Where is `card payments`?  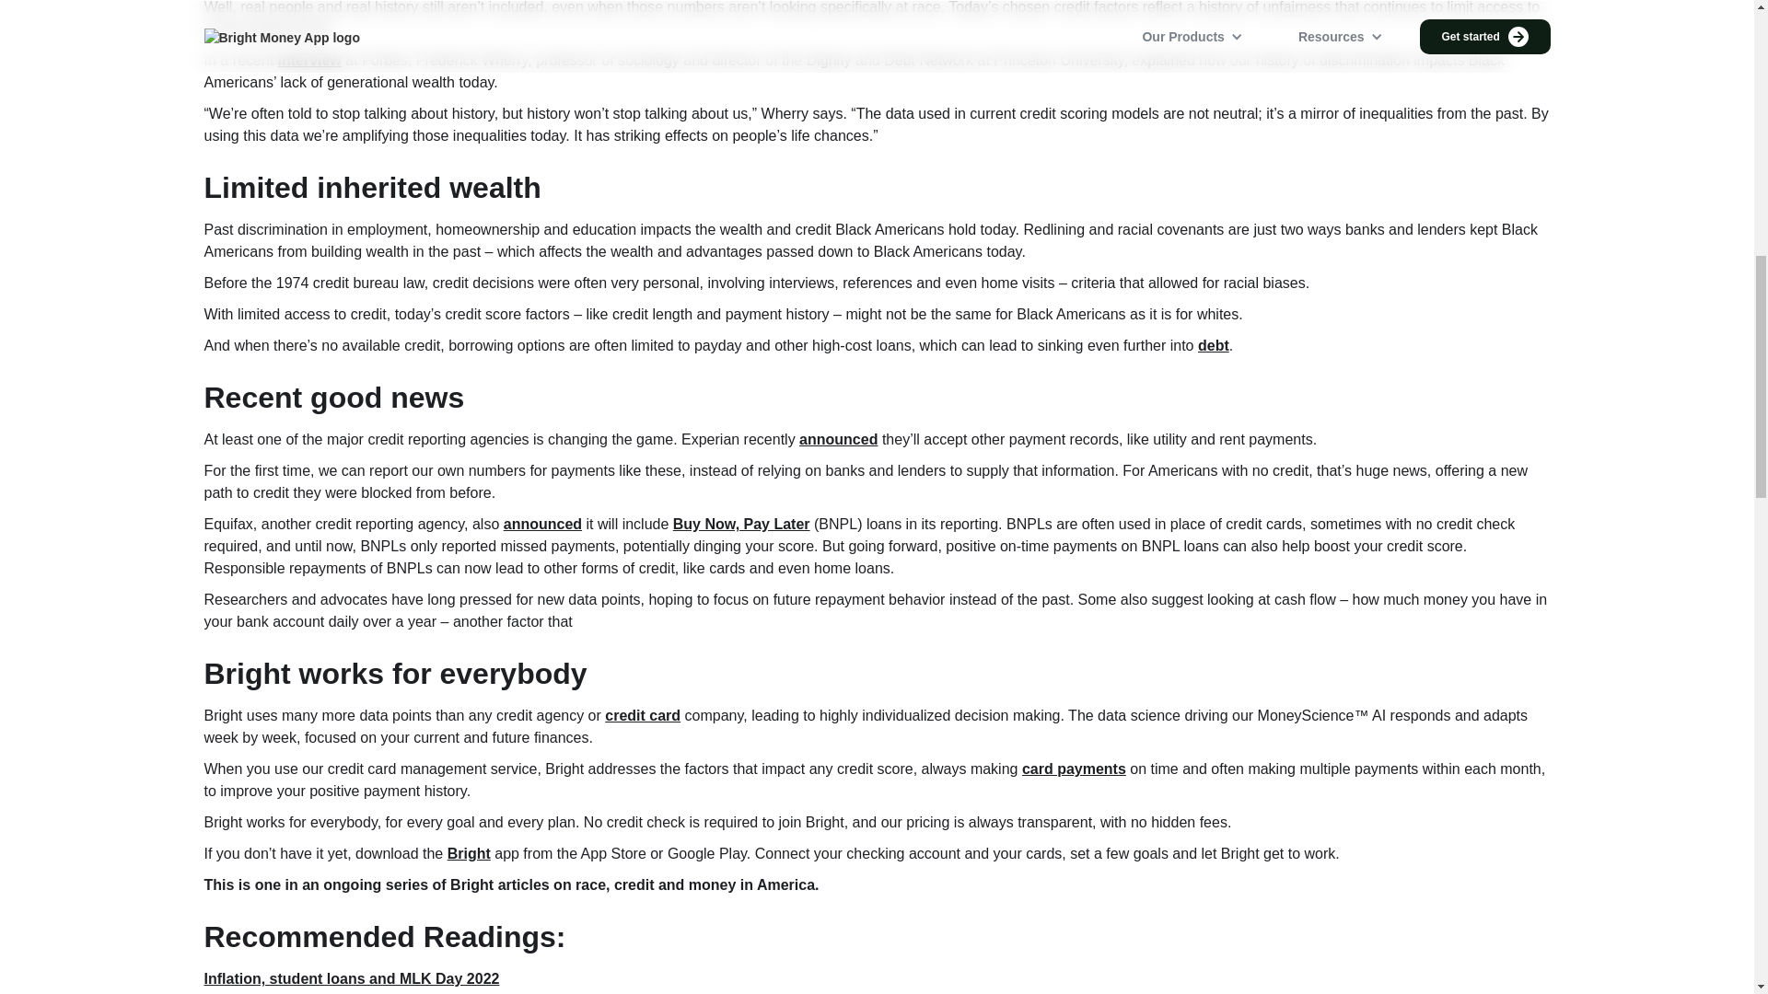 card payments is located at coordinates (1074, 769).